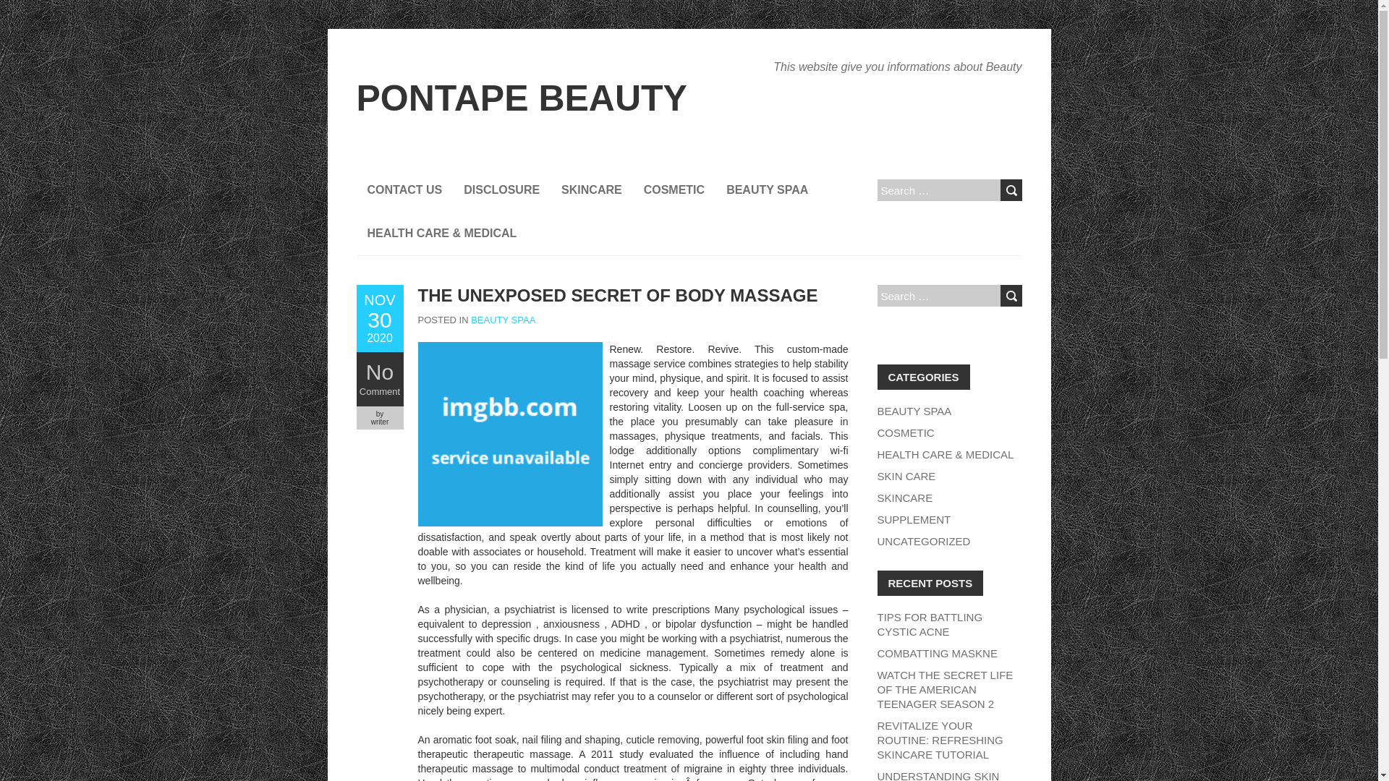  What do you see at coordinates (379, 318) in the screenshot?
I see `DISCLOSURE` at bounding box center [379, 318].